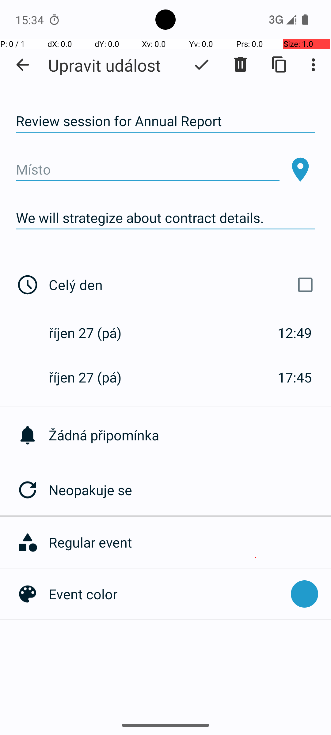 The image size is (331, 735). I want to click on We will strategize about contract details., so click(165, 218).